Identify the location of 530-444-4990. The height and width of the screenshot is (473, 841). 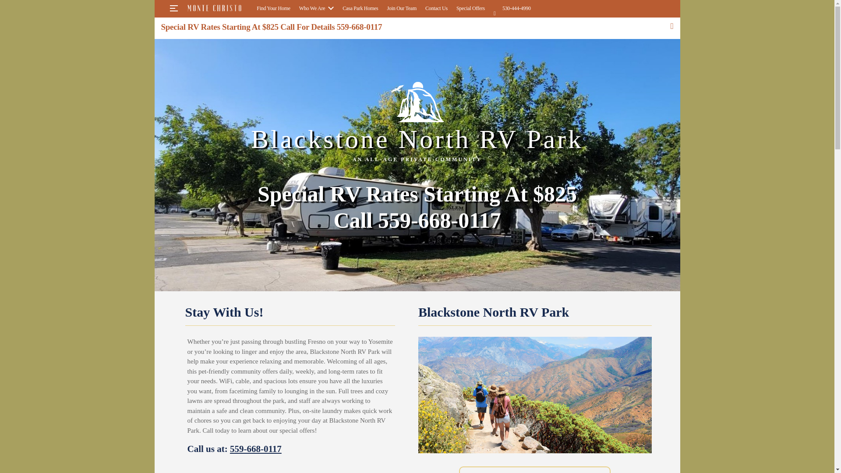
(512, 7).